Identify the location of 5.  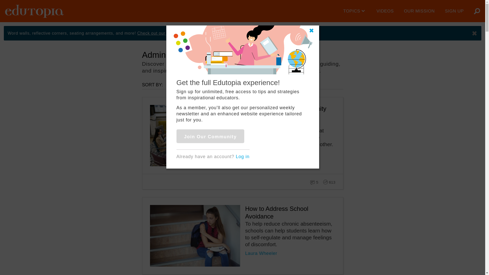
(316, 181).